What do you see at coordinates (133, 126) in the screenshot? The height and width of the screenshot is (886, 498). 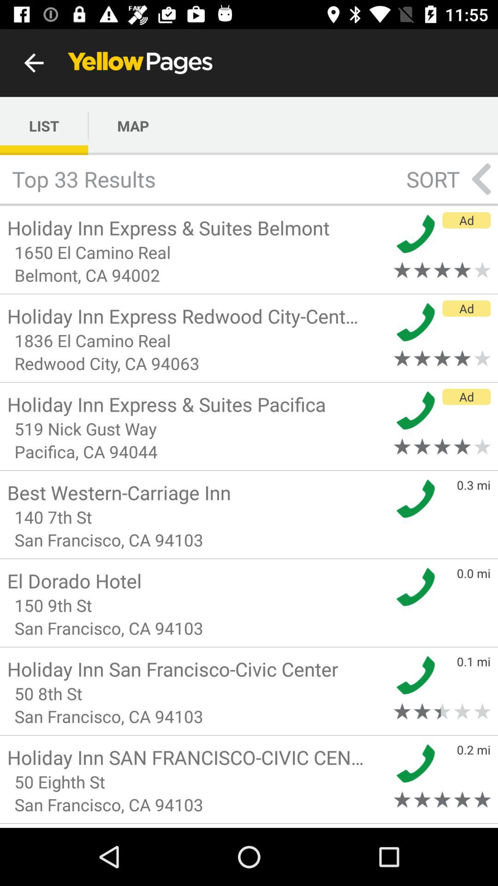 I see `jump until map icon` at bounding box center [133, 126].